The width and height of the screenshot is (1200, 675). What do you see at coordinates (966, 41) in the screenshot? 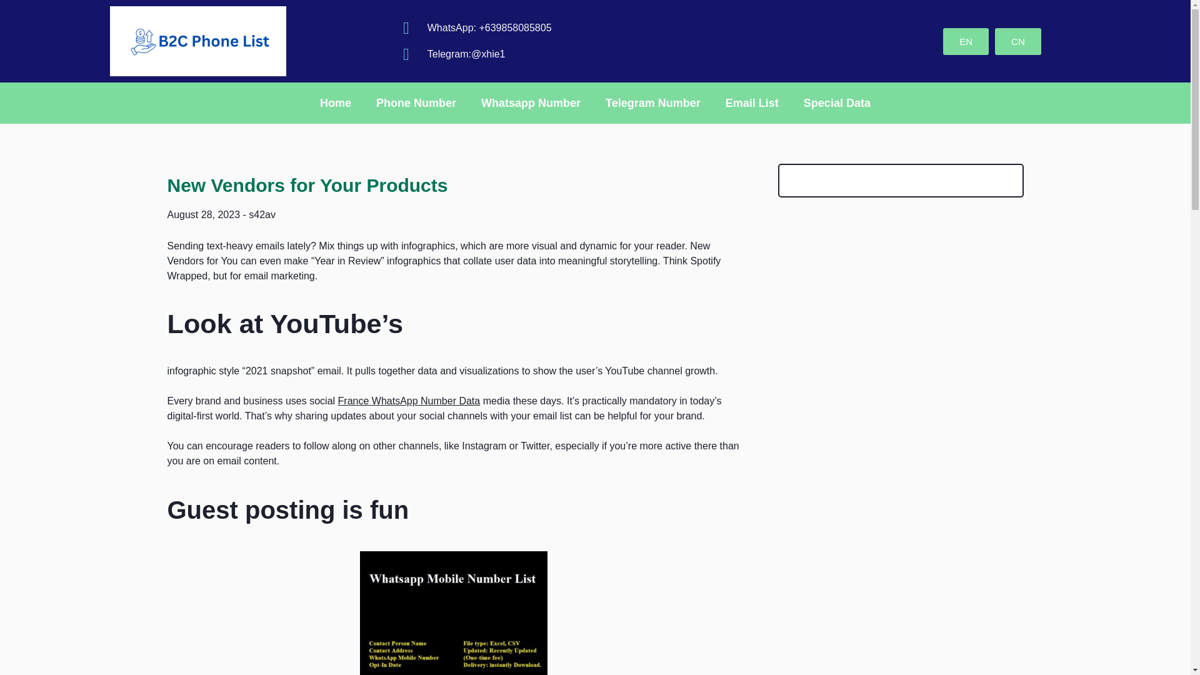
I see `EN` at bounding box center [966, 41].